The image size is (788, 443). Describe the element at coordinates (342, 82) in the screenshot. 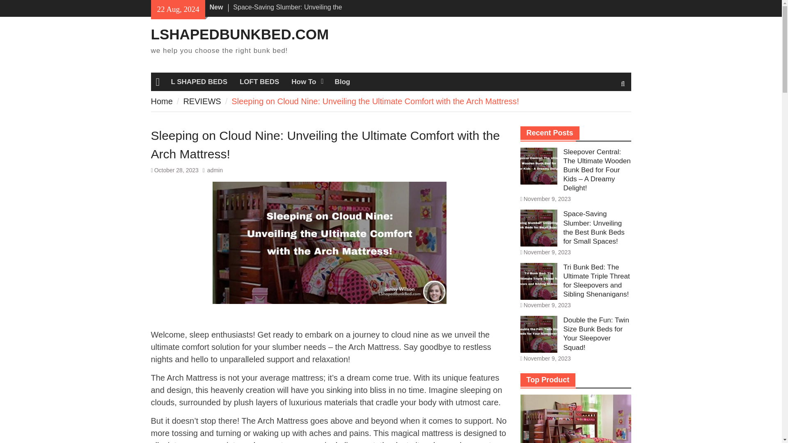

I see `Blog` at that location.